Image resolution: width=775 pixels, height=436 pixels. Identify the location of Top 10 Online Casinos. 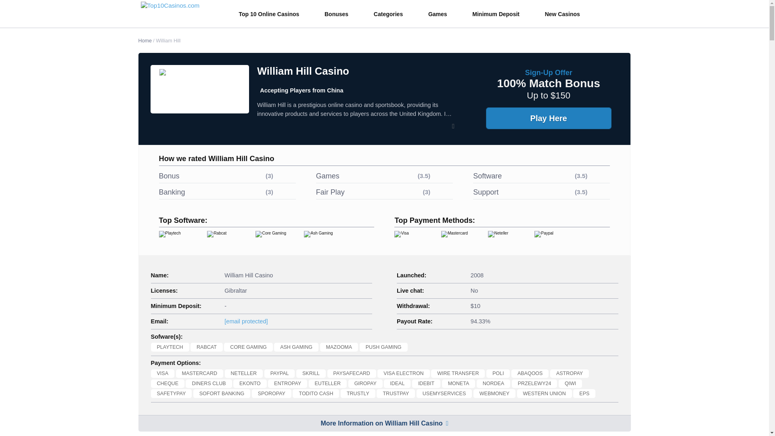
(274, 14).